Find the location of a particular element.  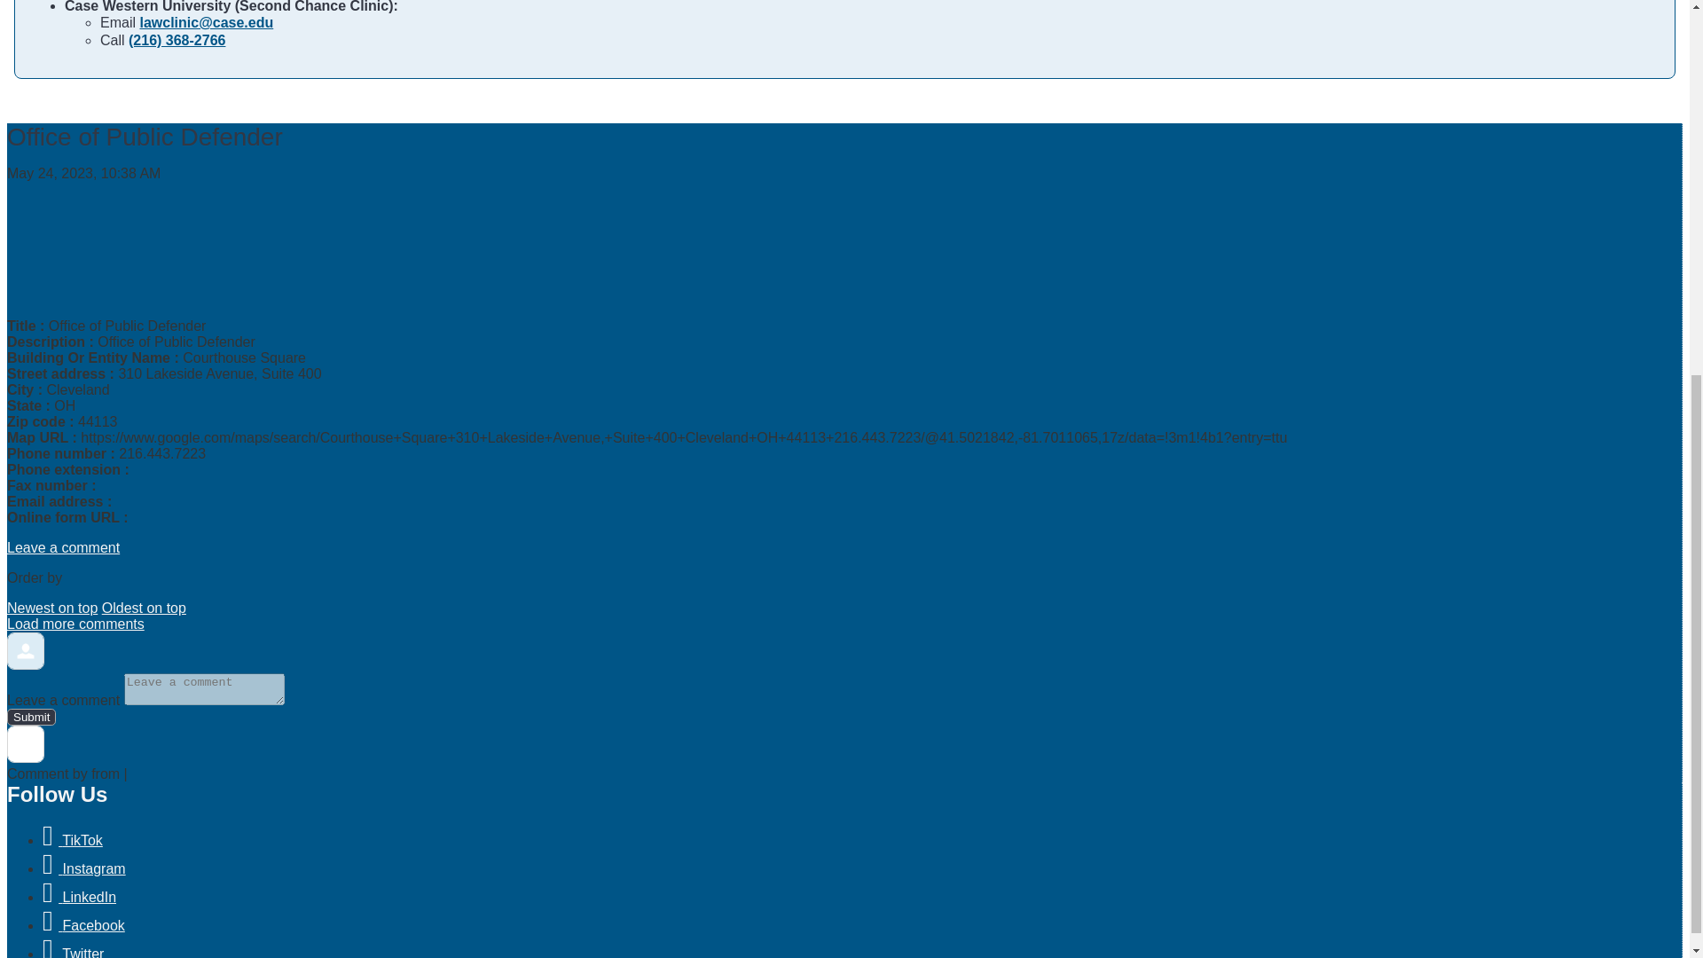

LinkedIn is located at coordinates (79, 897).